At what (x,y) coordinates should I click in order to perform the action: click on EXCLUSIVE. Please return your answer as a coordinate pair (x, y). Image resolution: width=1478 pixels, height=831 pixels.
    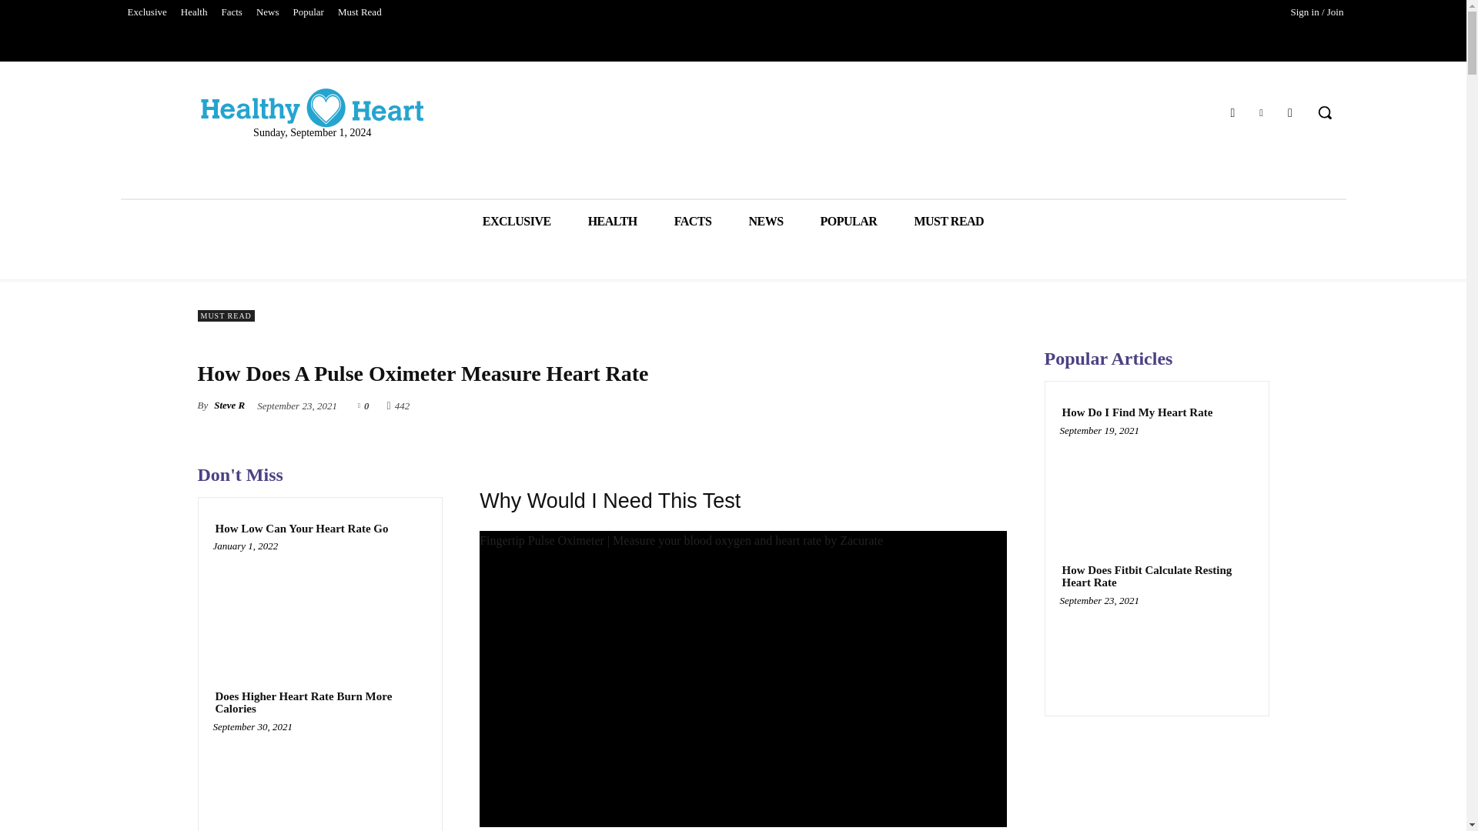
    Looking at the image, I should click on (516, 222).